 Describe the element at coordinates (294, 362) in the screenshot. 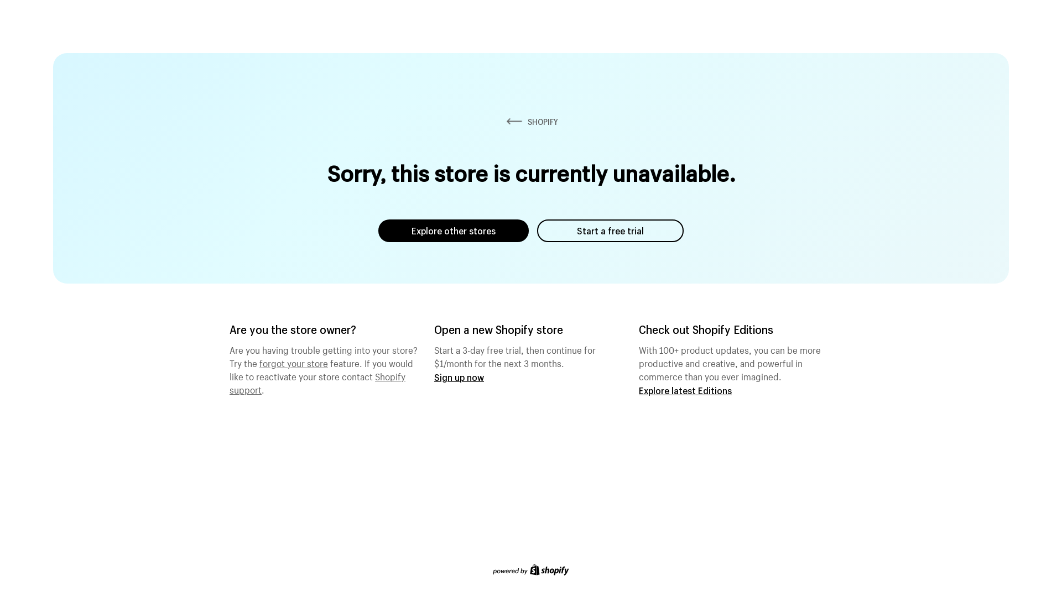

I see `forgot your store` at that location.